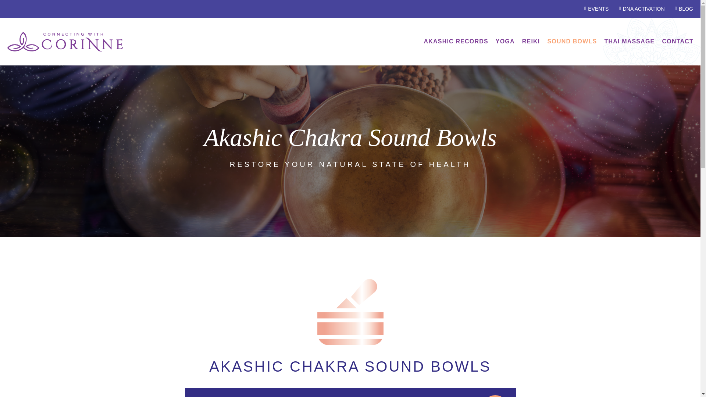  Describe the element at coordinates (594, 9) in the screenshot. I see `EVENTS` at that location.